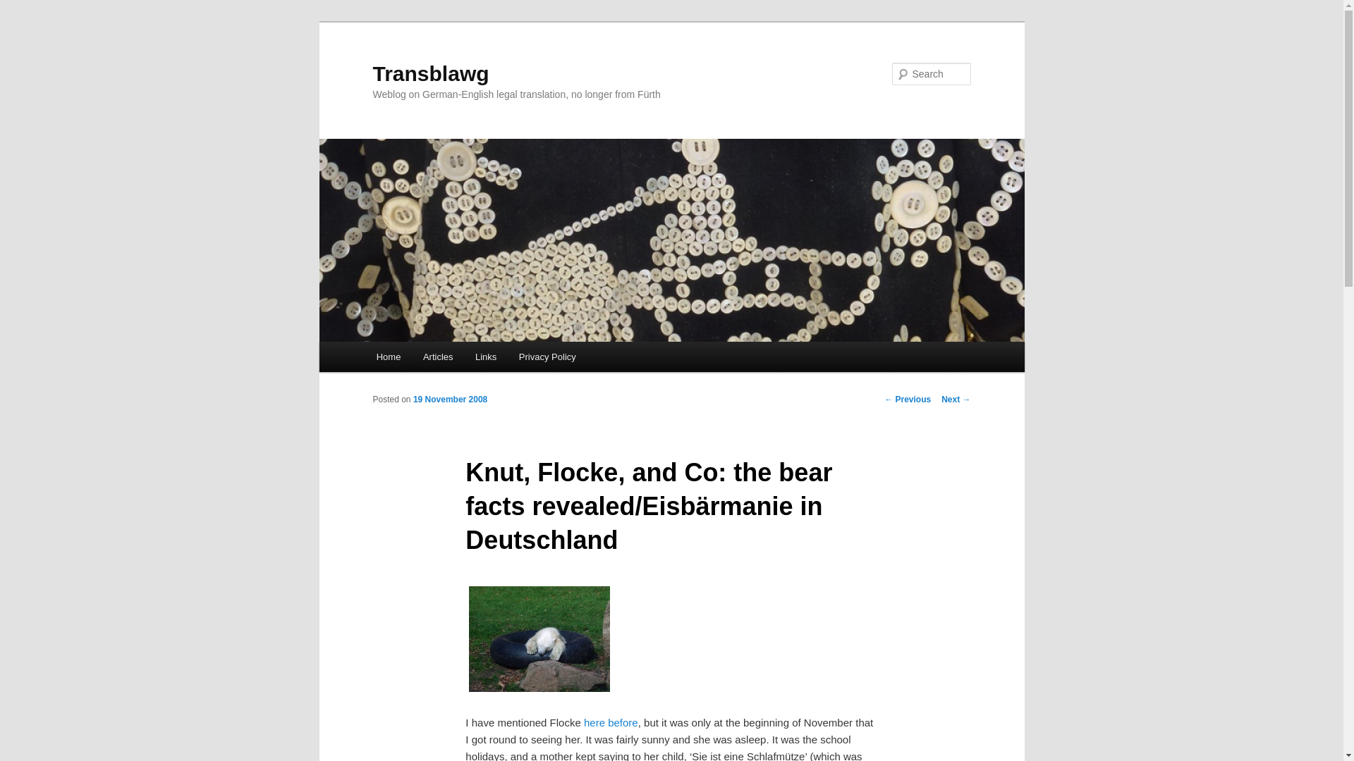 This screenshot has height=761, width=1354. What do you see at coordinates (623, 722) in the screenshot?
I see `before` at bounding box center [623, 722].